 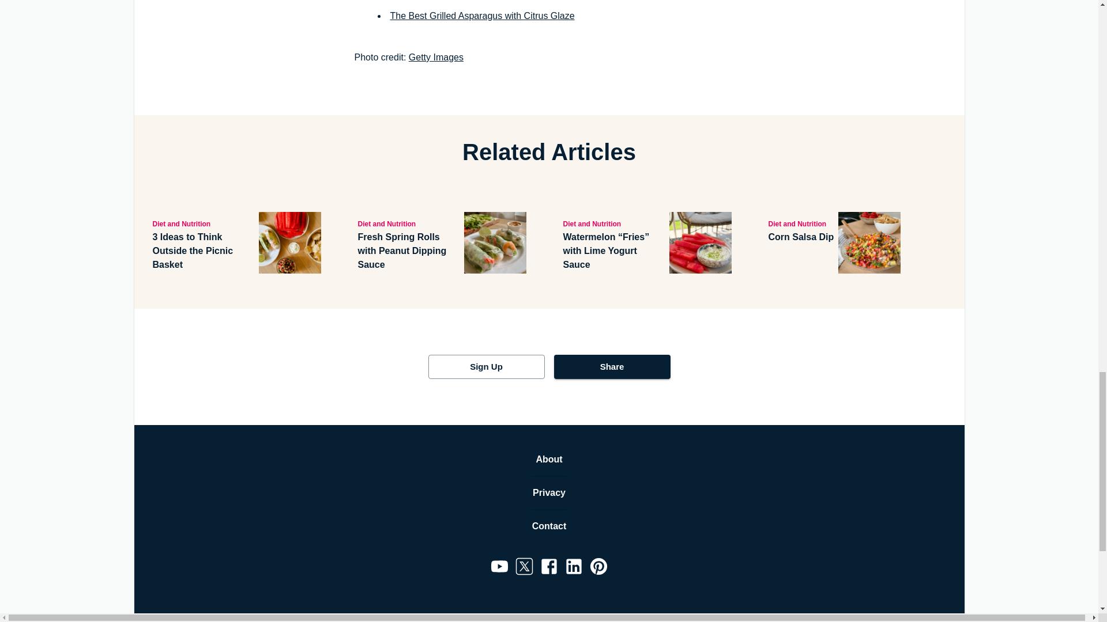 I want to click on Diet and Nutrition, so click(x=203, y=223).